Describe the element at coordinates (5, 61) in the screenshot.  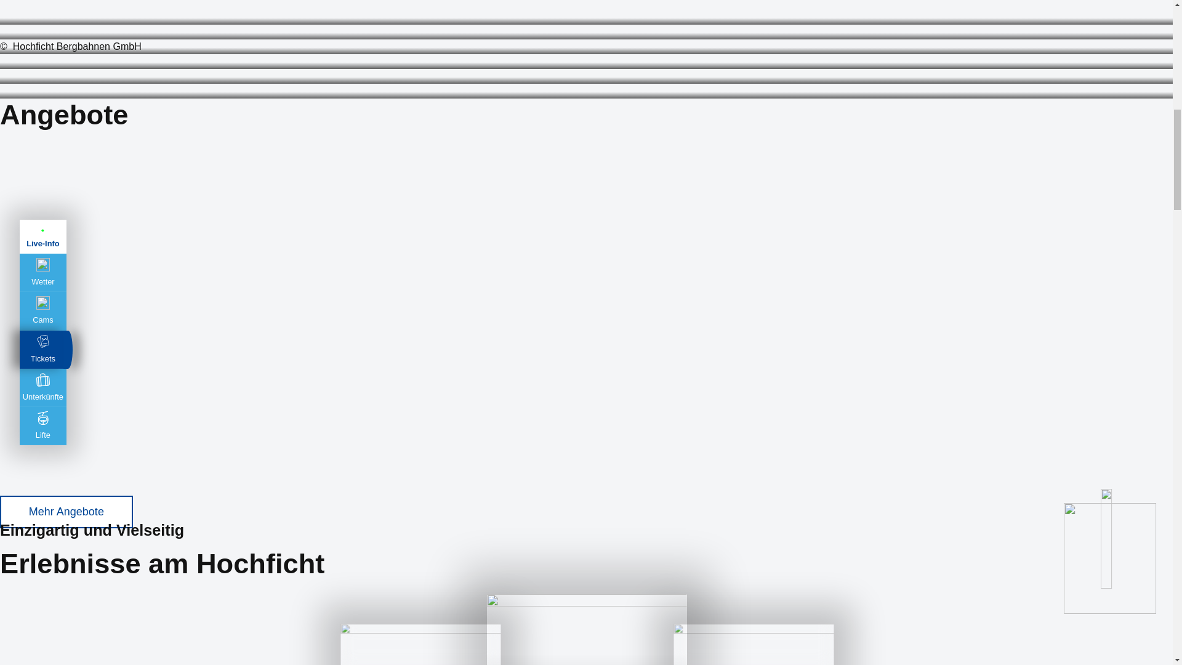
I see `Wanderparadies am Hochficht` at that location.